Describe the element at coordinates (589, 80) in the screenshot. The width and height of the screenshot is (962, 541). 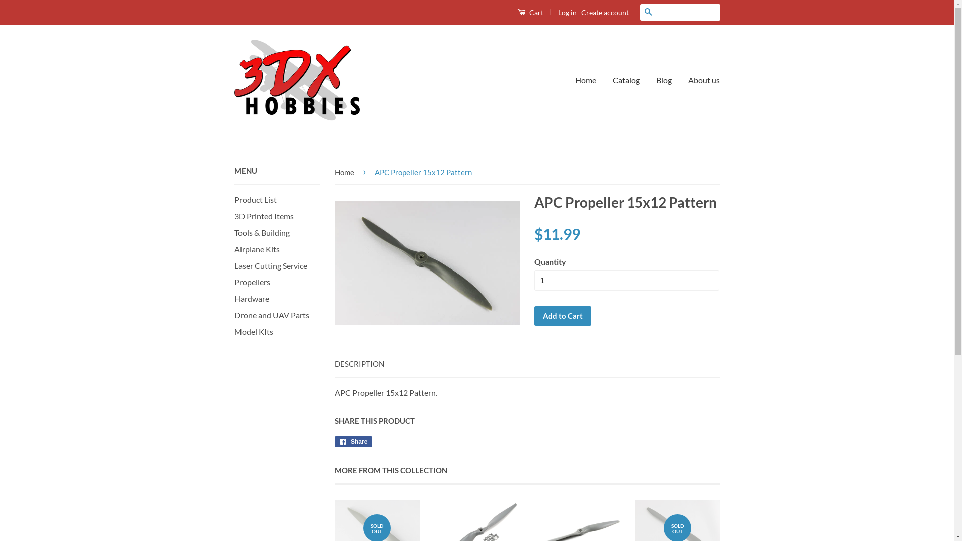
I see `Home` at that location.